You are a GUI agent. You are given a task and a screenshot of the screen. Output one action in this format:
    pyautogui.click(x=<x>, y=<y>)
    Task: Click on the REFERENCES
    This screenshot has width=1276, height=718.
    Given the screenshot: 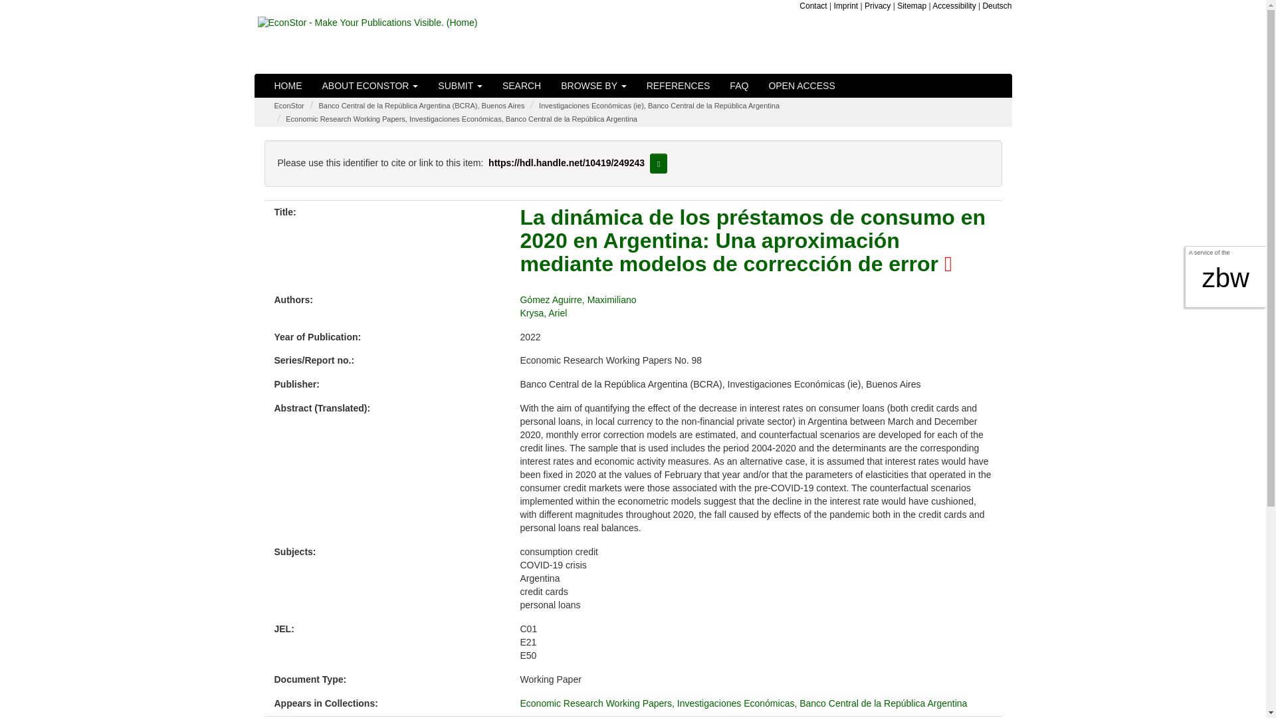 What is the action you would take?
    pyautogui.click(x=679, y=85)
    